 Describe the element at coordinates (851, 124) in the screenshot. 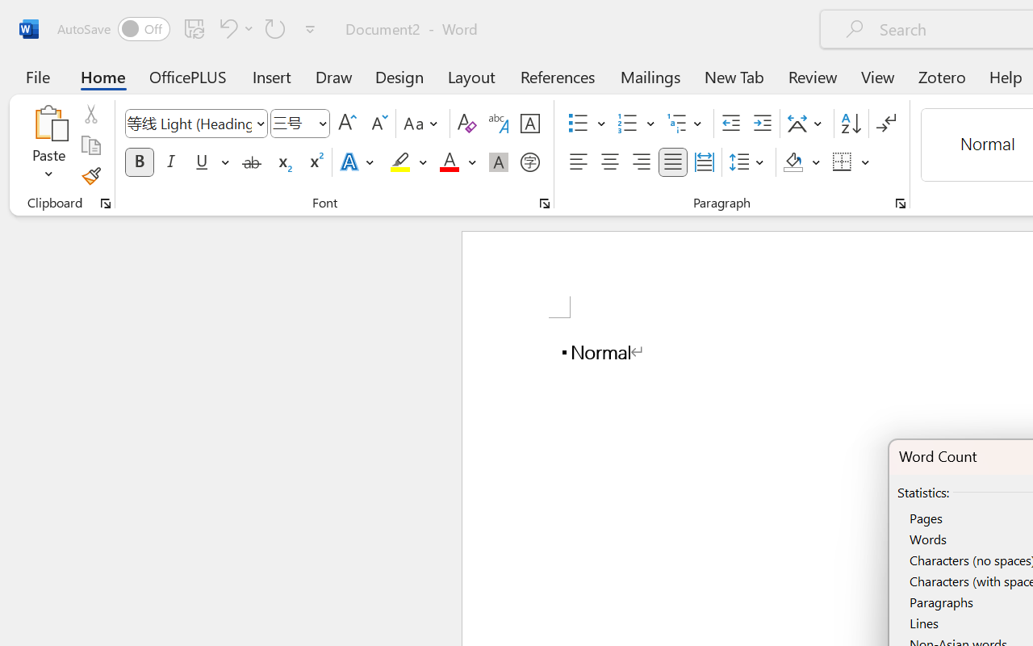

I see `Sort...` at that location.